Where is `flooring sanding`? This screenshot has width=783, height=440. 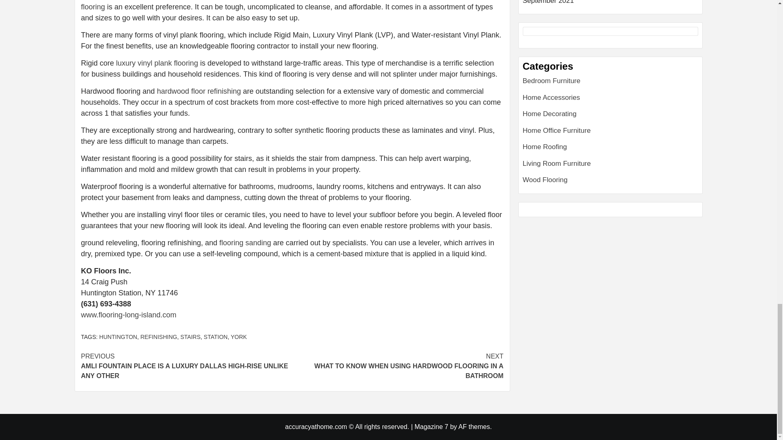 flooring sanding is located at coordinates (245, 243).